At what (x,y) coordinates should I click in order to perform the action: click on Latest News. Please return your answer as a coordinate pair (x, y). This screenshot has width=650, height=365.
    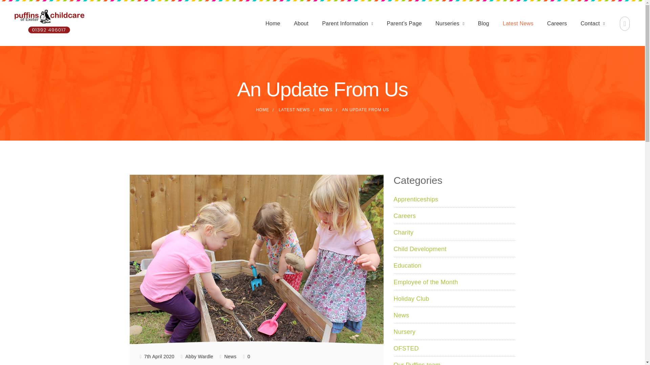
    Looking at the image, I should click on (518, 23).